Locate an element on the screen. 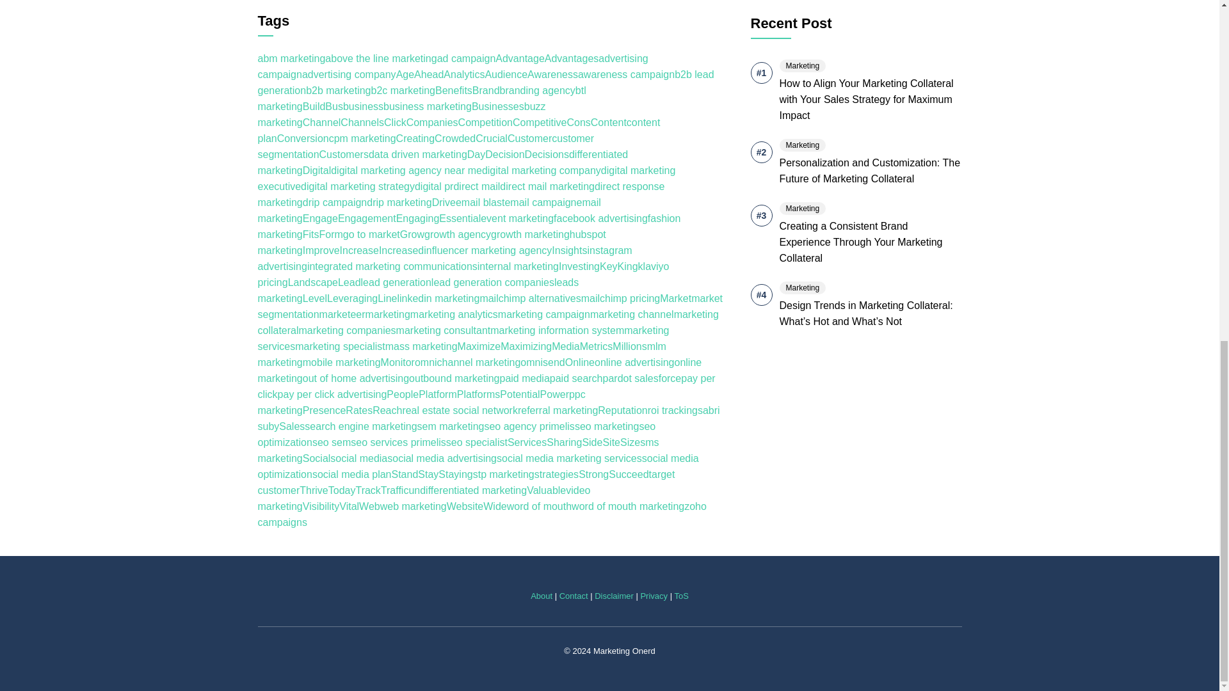  Advantage is located at coordinates (520, 59).